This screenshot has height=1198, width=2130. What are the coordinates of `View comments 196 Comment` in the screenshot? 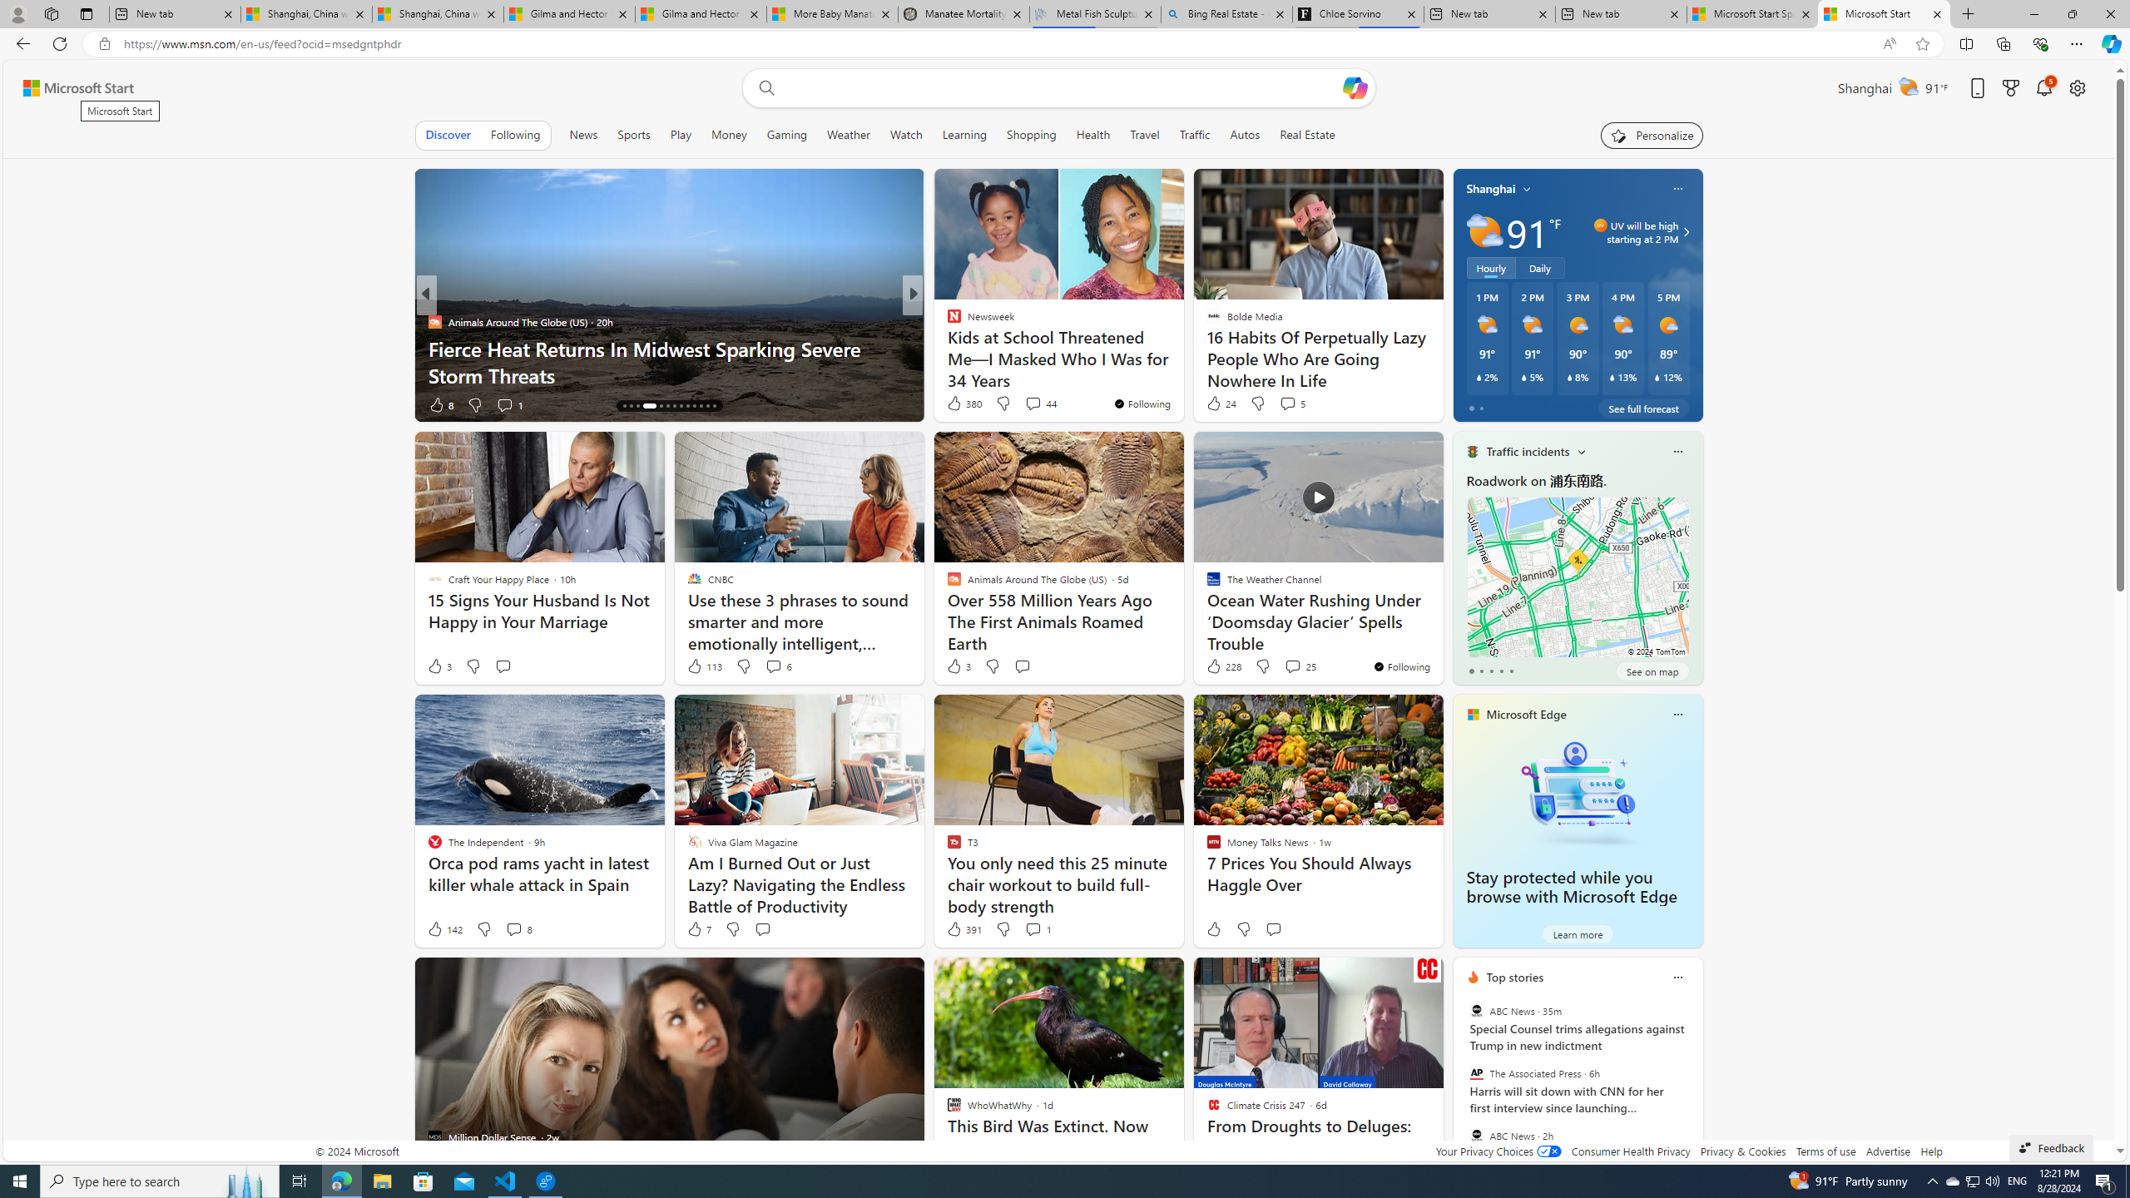 It's located at (1028, 404).